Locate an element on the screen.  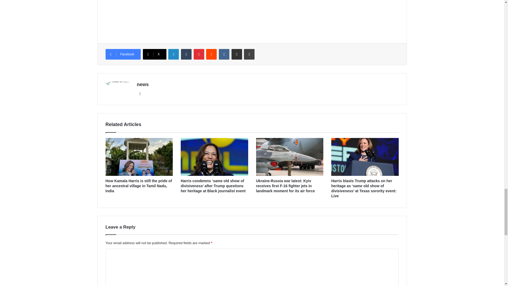
X is located at coordinates (155, 54).